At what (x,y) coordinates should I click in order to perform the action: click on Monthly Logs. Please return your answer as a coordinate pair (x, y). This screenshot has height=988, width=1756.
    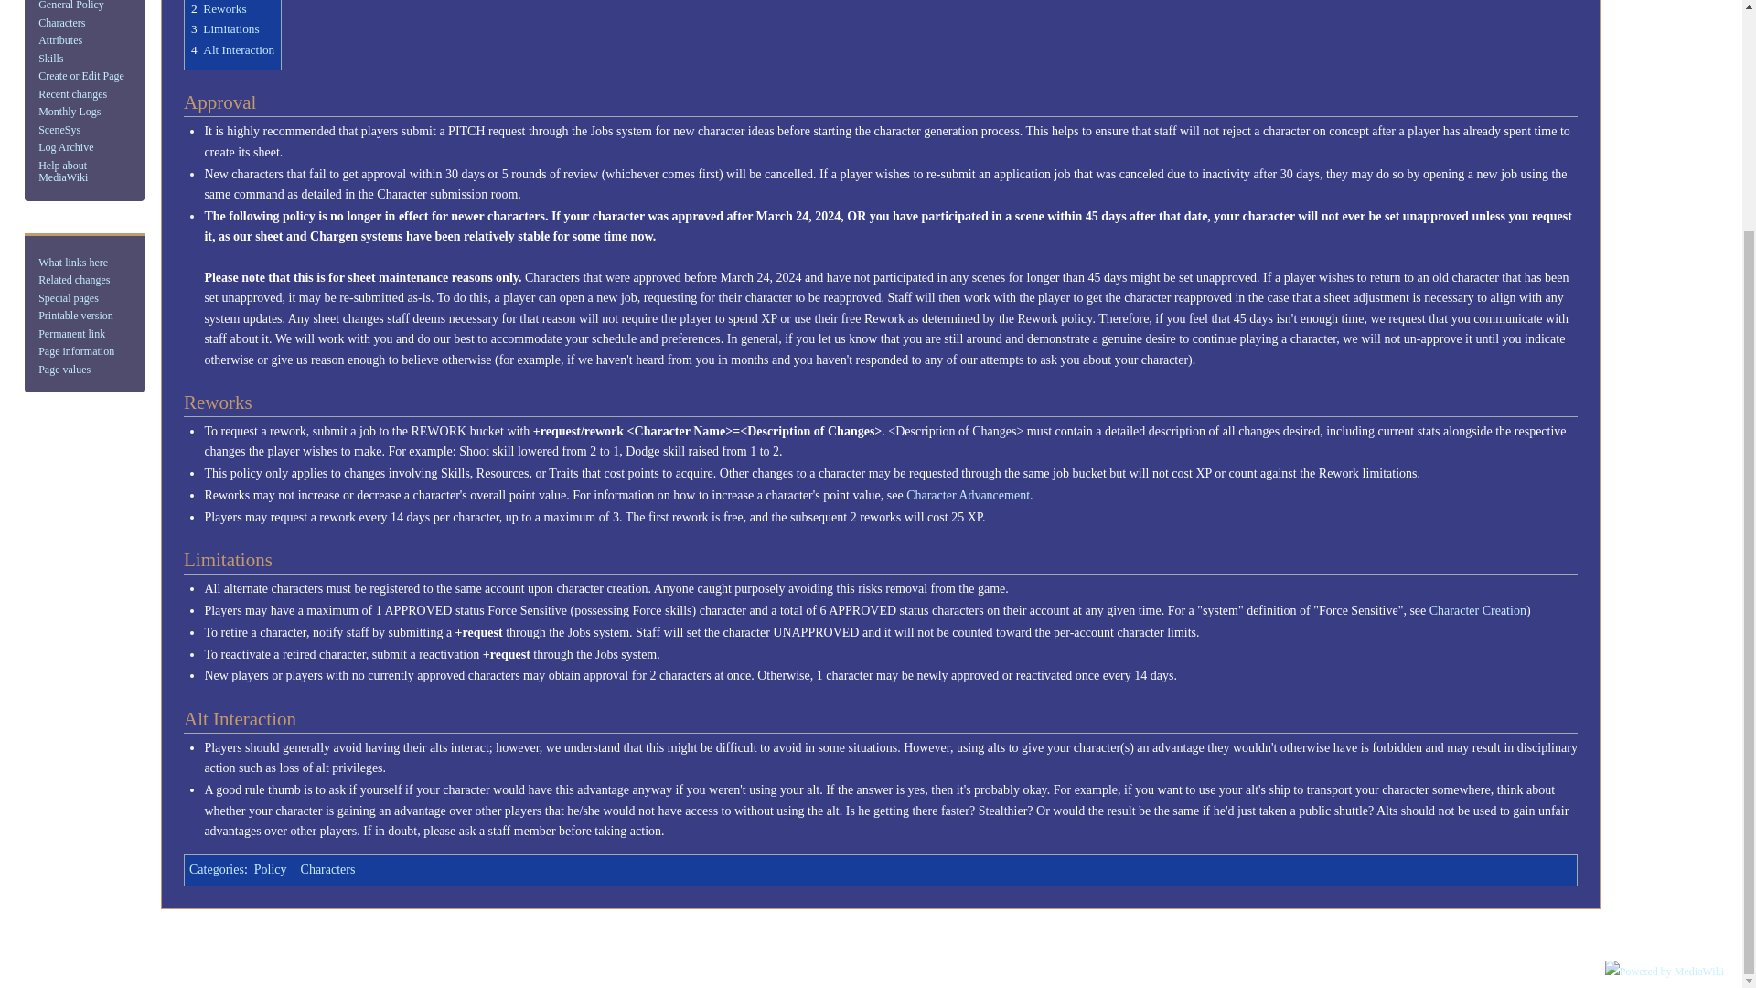
    Looking at the image, I should click on (70, 111).